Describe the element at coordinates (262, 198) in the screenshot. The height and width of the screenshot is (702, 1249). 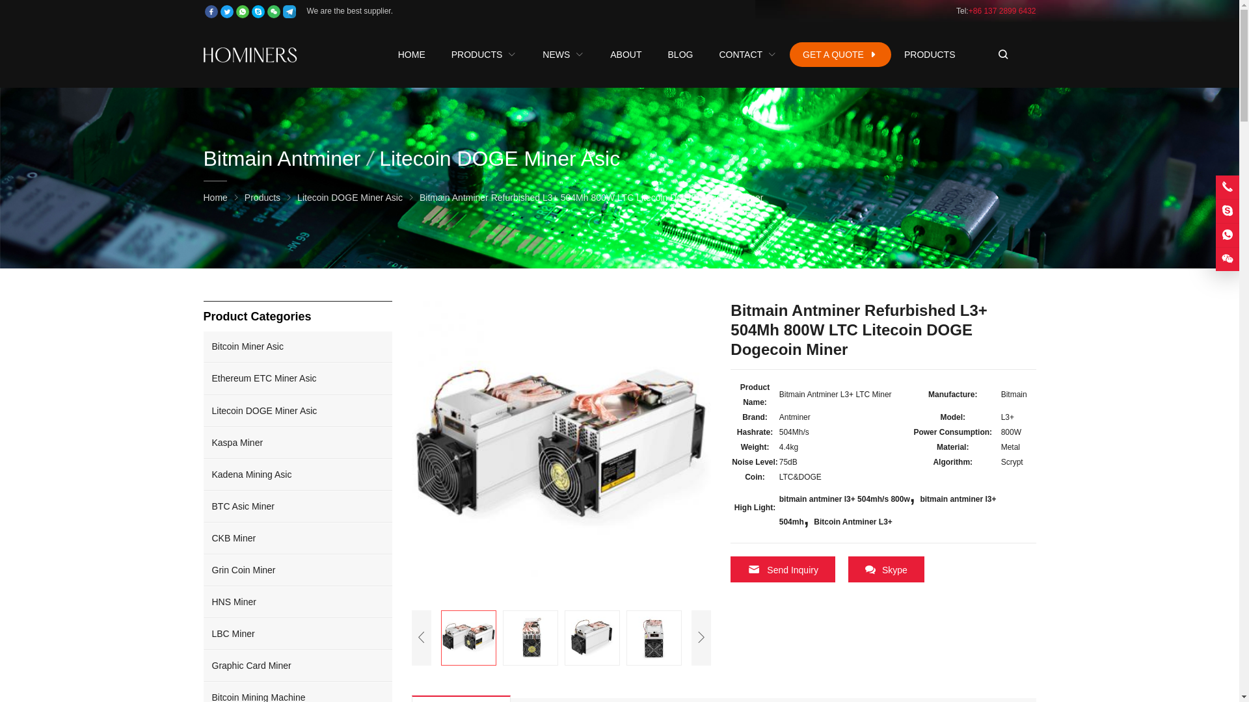
I see `Products` at that location.